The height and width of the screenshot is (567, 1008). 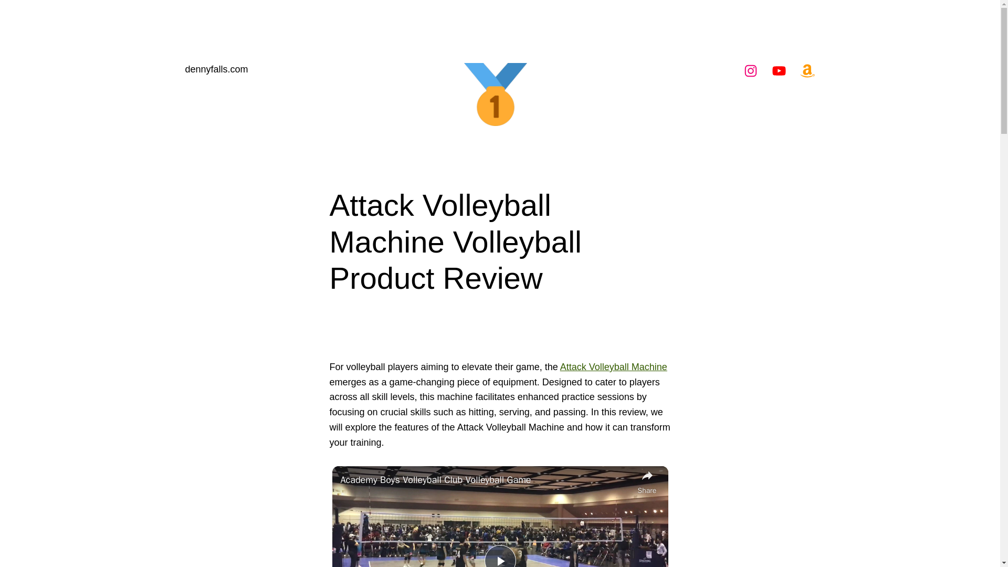 What do you see at coordinates (806, 70) in the screenshot?
I see `Amazon` at bounding box center [806, 70].